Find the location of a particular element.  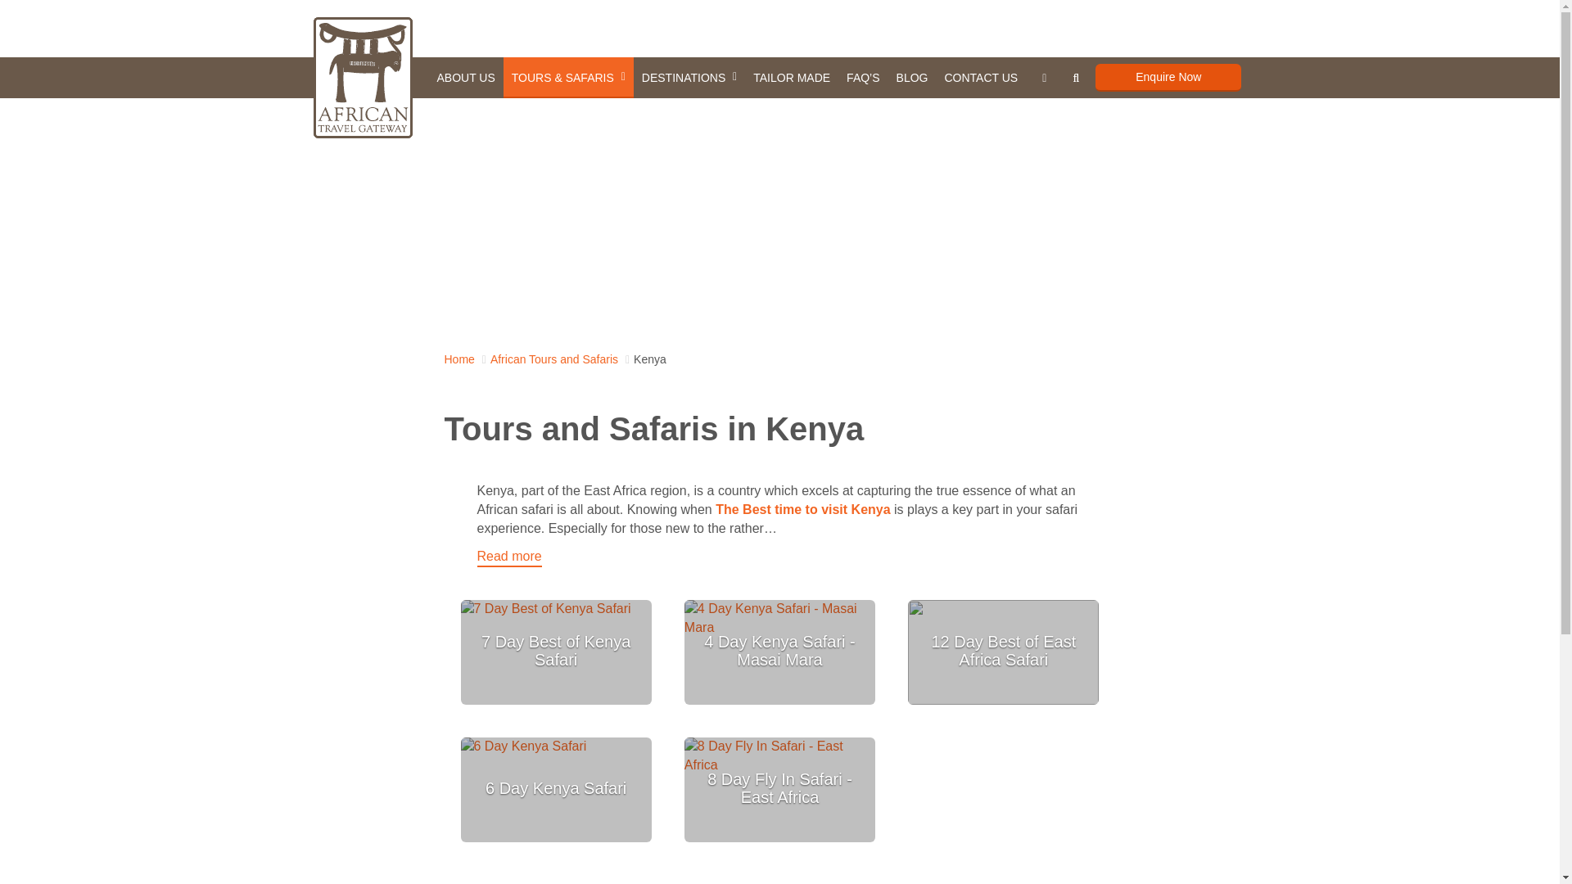

8 Day Fly In Safari - East Africa is located at coordinates (779, 787).